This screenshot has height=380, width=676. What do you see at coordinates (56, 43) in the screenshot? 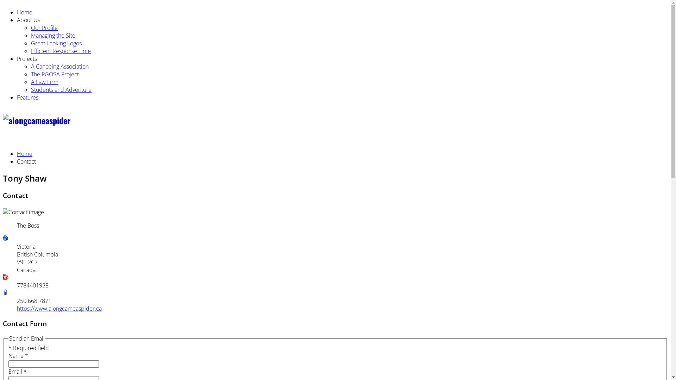
I see `Great Looking Logos` at bounding box center [56, 43].